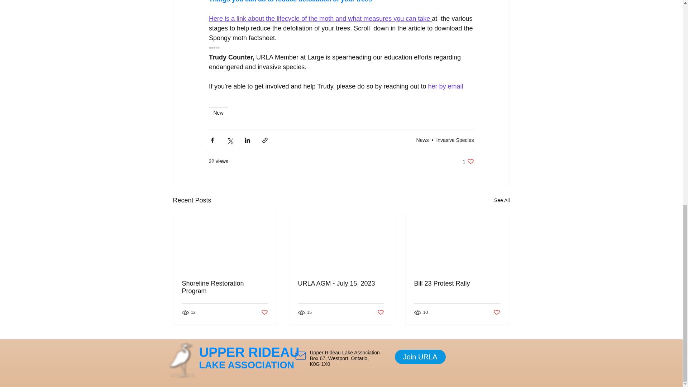 The height and width of the screenshot is (387, 688). What do you see at coordinates (422, 140) in the screenshot?
I see `News` at bounding box center [422, 140].